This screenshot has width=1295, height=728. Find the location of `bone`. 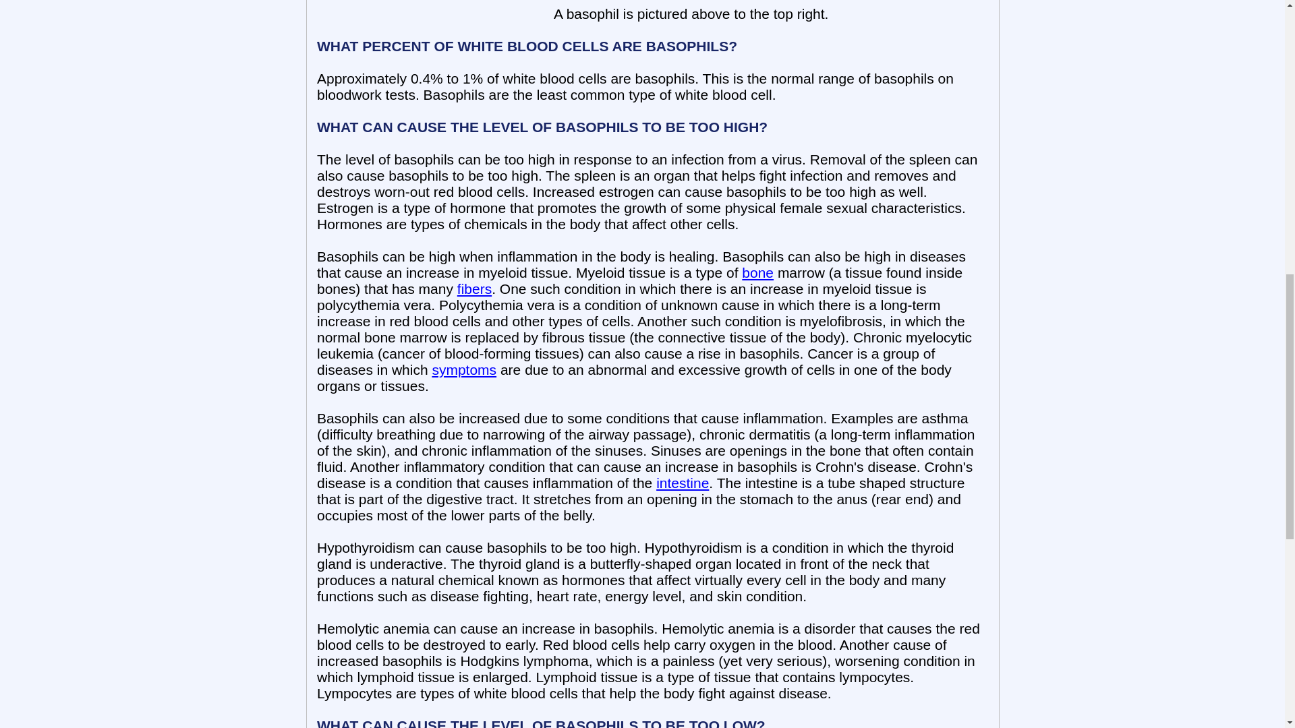

bone is located at coordinates (757, 272).